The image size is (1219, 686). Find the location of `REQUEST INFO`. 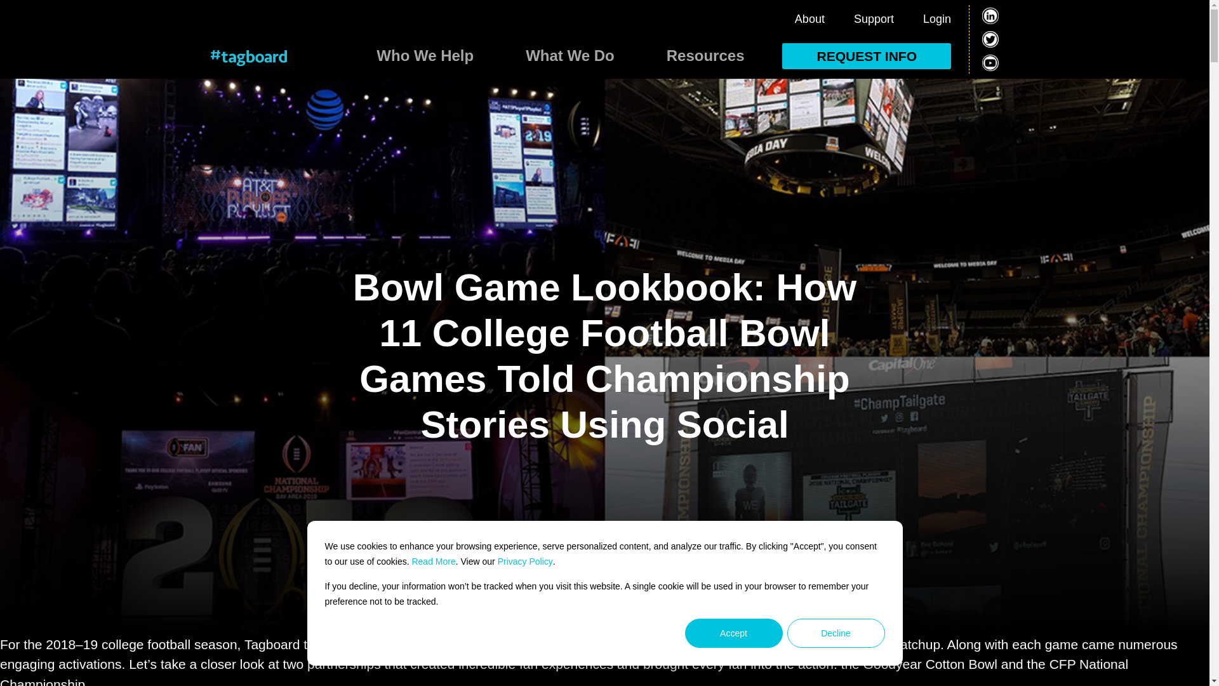

REQUEST INFO is located at coordinates (866, 56).